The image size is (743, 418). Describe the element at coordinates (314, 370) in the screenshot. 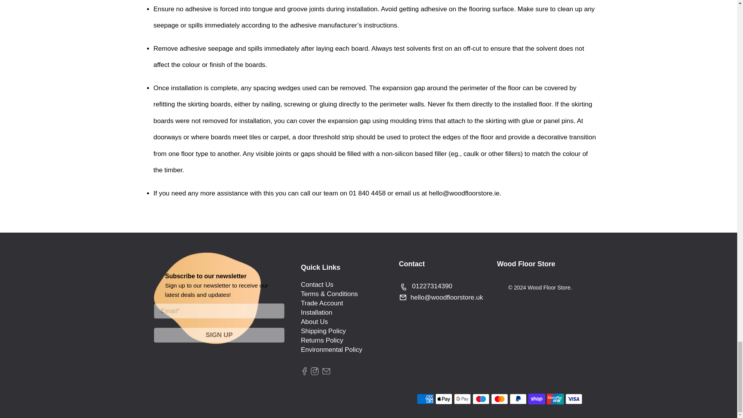

I see `Wood Floor Store on Instagram` at that location.